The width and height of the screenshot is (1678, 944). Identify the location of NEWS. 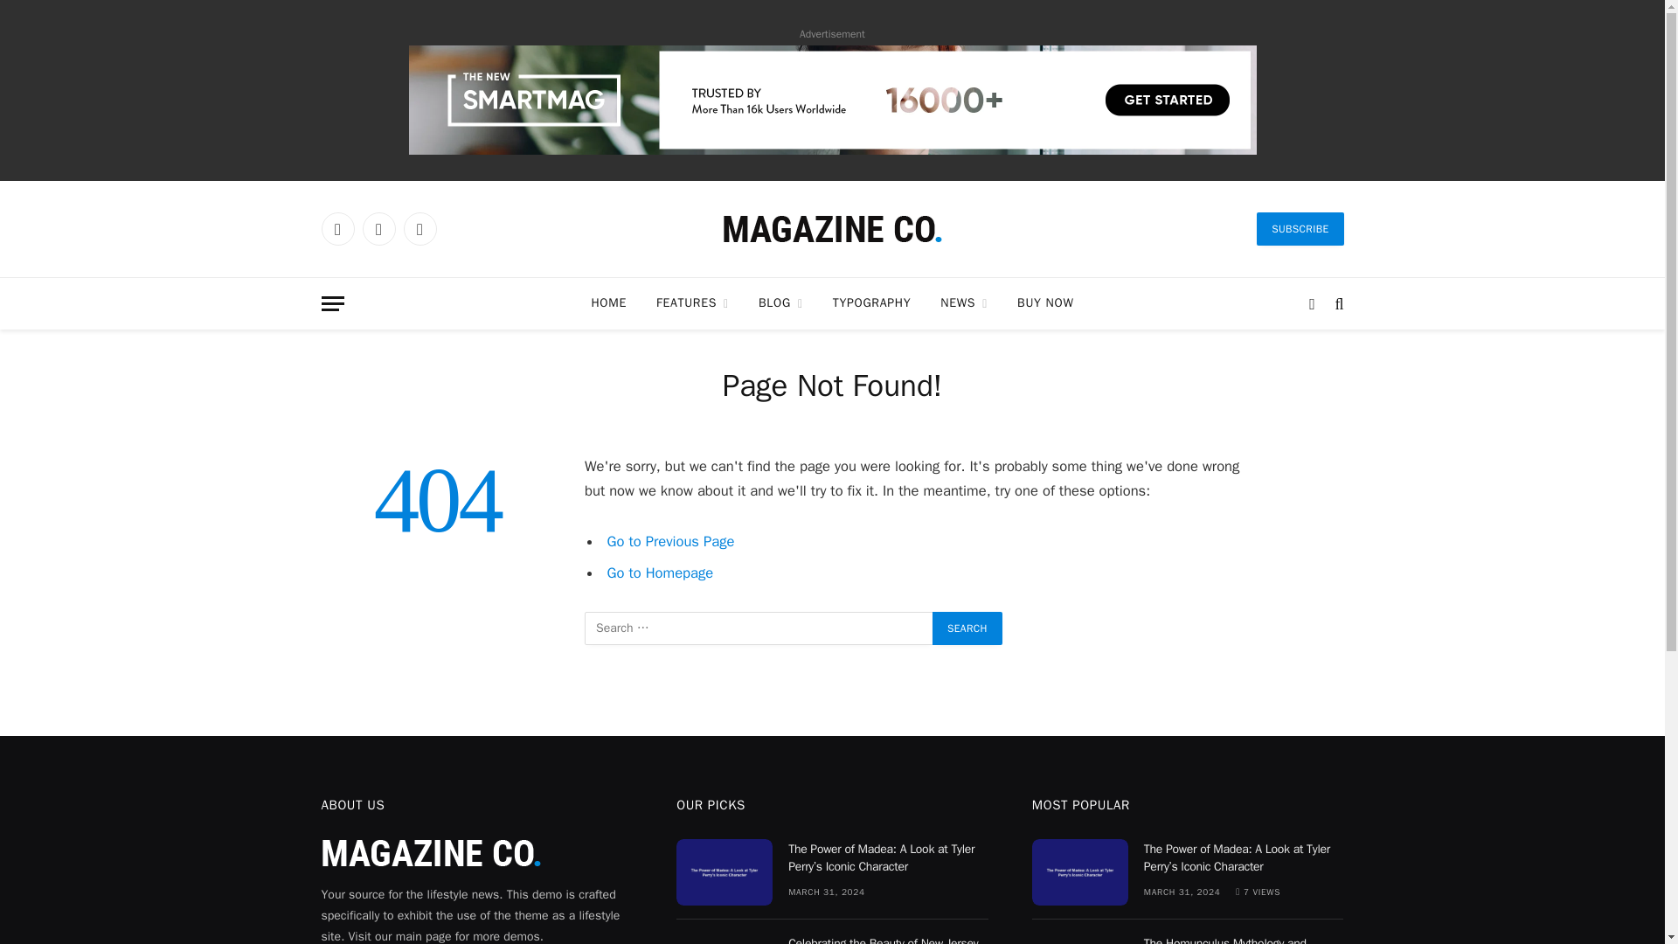
(963, 302).